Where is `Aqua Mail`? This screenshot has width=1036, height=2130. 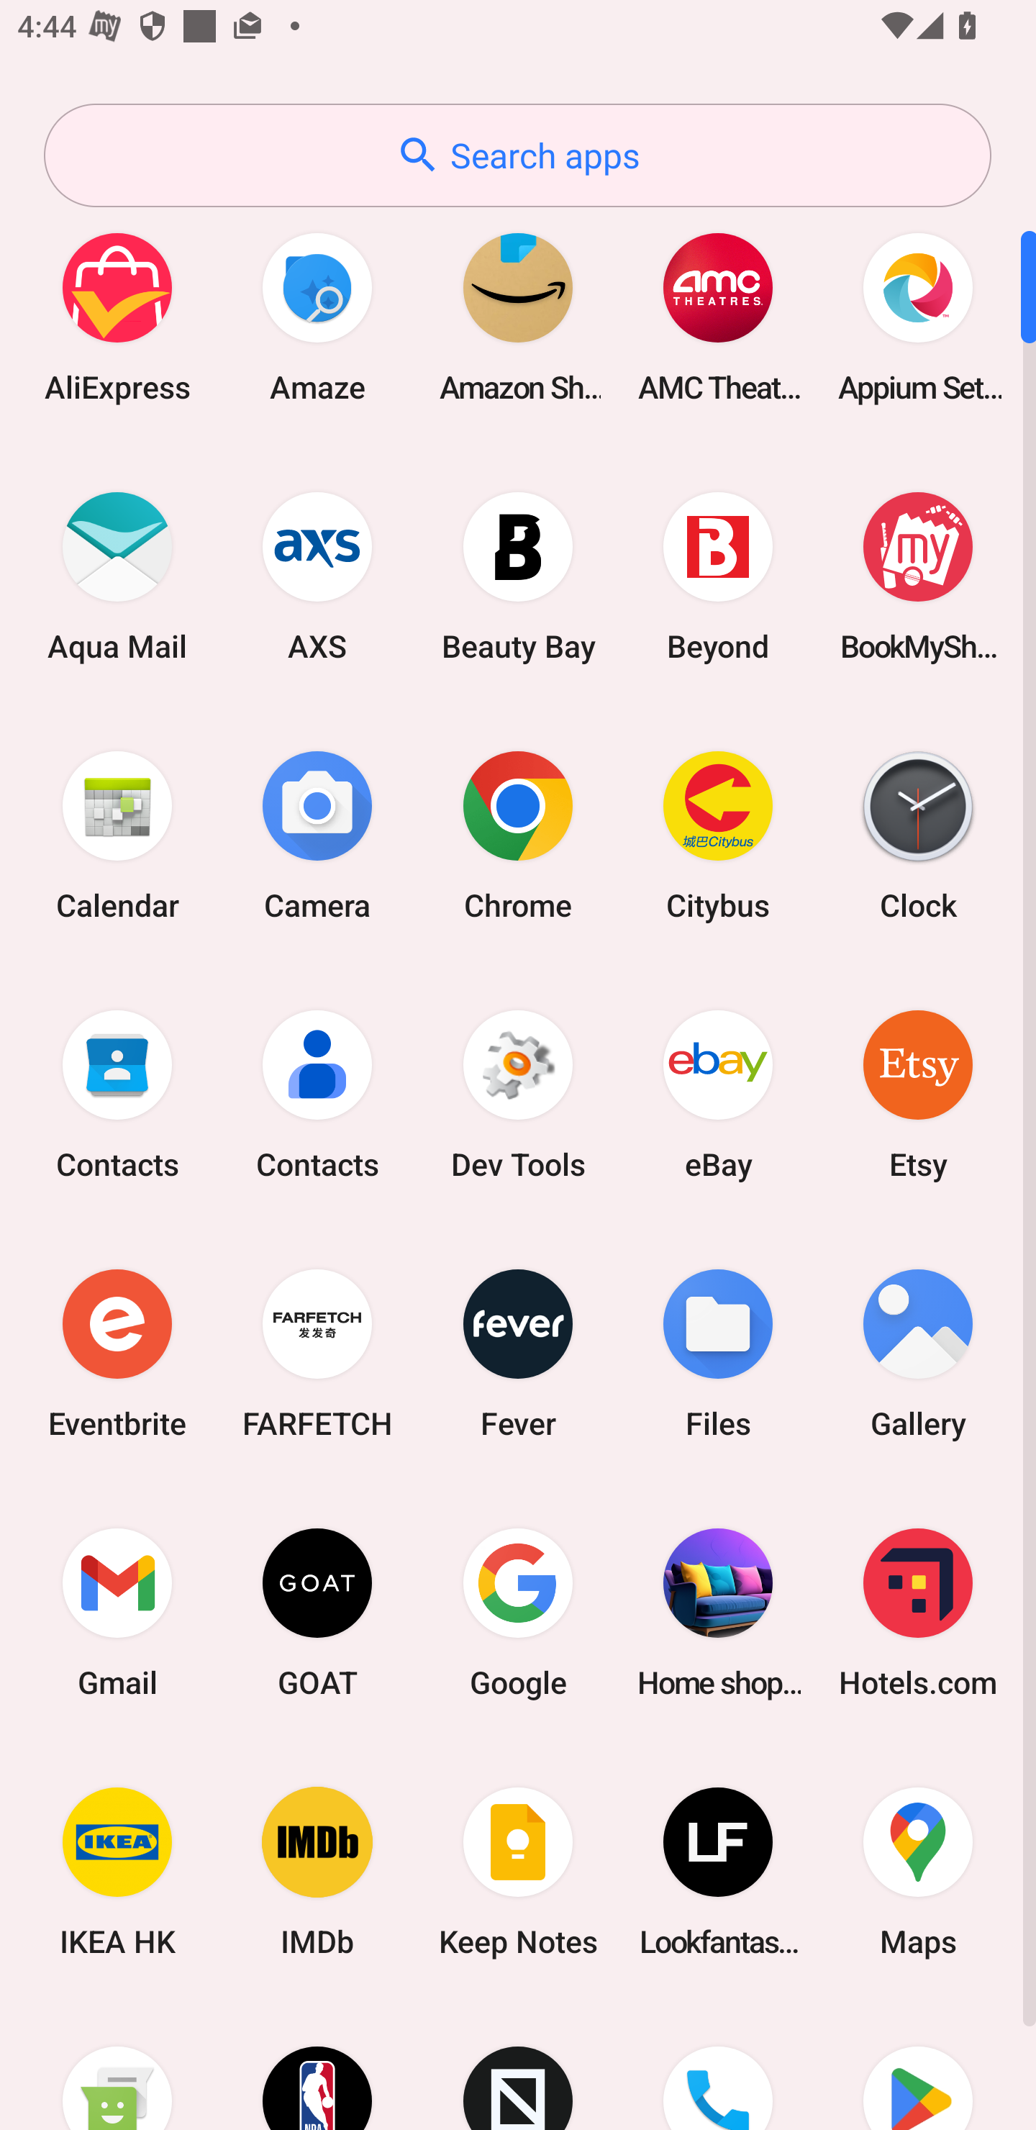 Aqua Mail is located at coordinates (117, 576).